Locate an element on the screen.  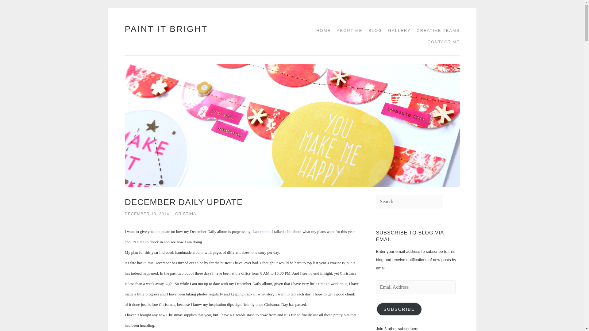
CONTACT ME is located at coordinates (442, 42).